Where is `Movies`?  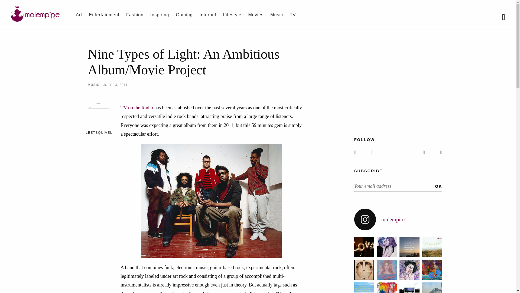 Movies is located at coordinates (256, 15).